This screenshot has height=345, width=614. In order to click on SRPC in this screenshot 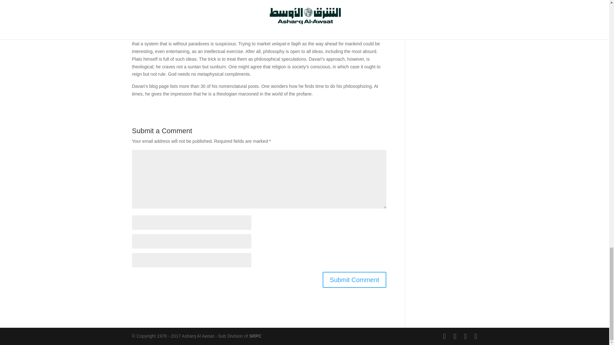, I will do `click(255, 336)`.